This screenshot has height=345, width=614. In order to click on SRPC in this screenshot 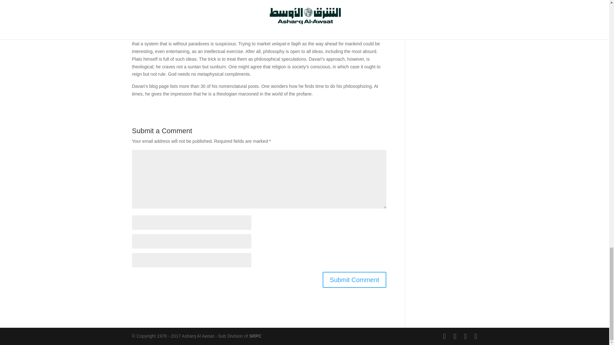, I will do `click(255, 336)`.